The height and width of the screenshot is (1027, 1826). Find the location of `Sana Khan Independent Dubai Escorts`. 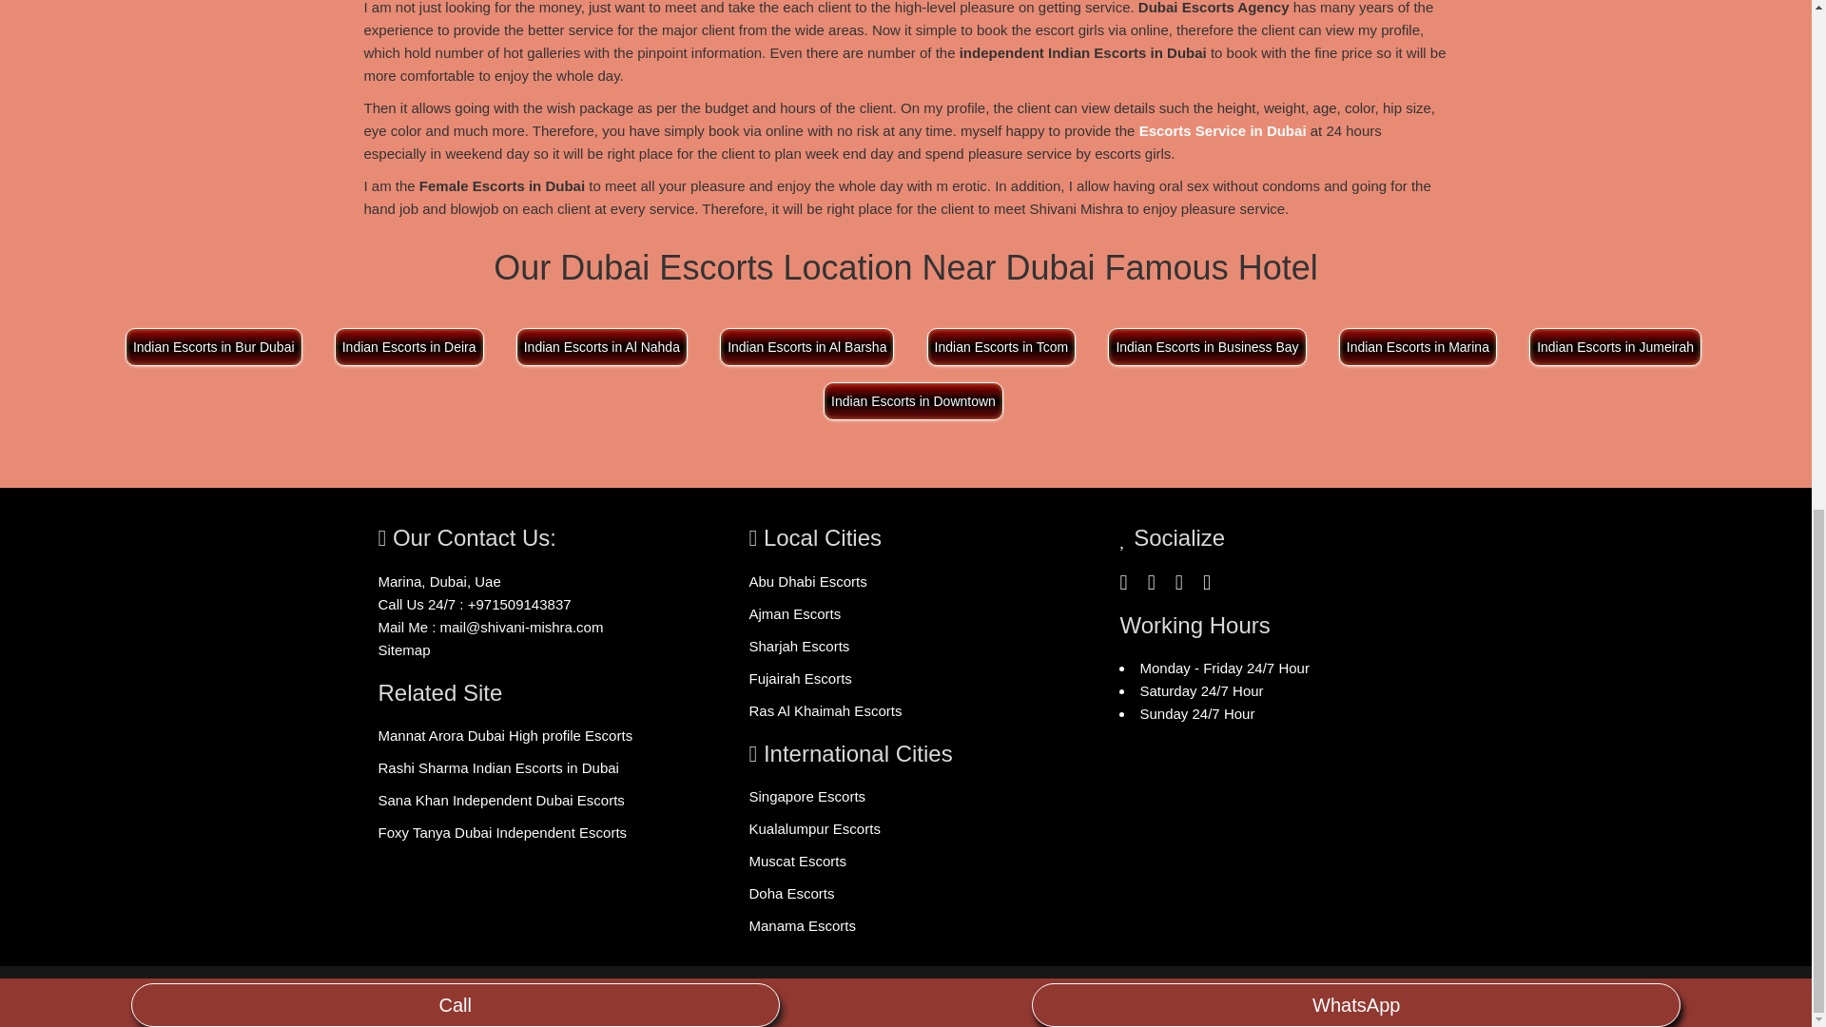

Sana Khan Independent Dubai Escorts is located at coordinates (500, 799).